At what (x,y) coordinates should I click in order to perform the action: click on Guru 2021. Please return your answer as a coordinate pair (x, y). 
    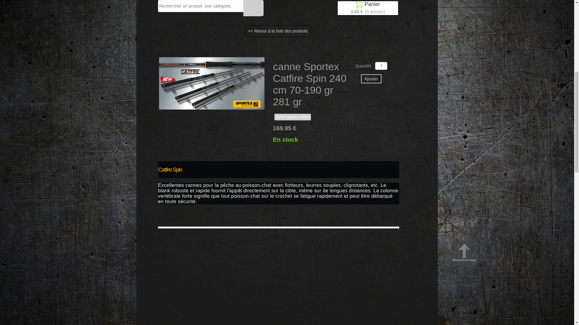
    Looking at the image, I should click on (367, 71).